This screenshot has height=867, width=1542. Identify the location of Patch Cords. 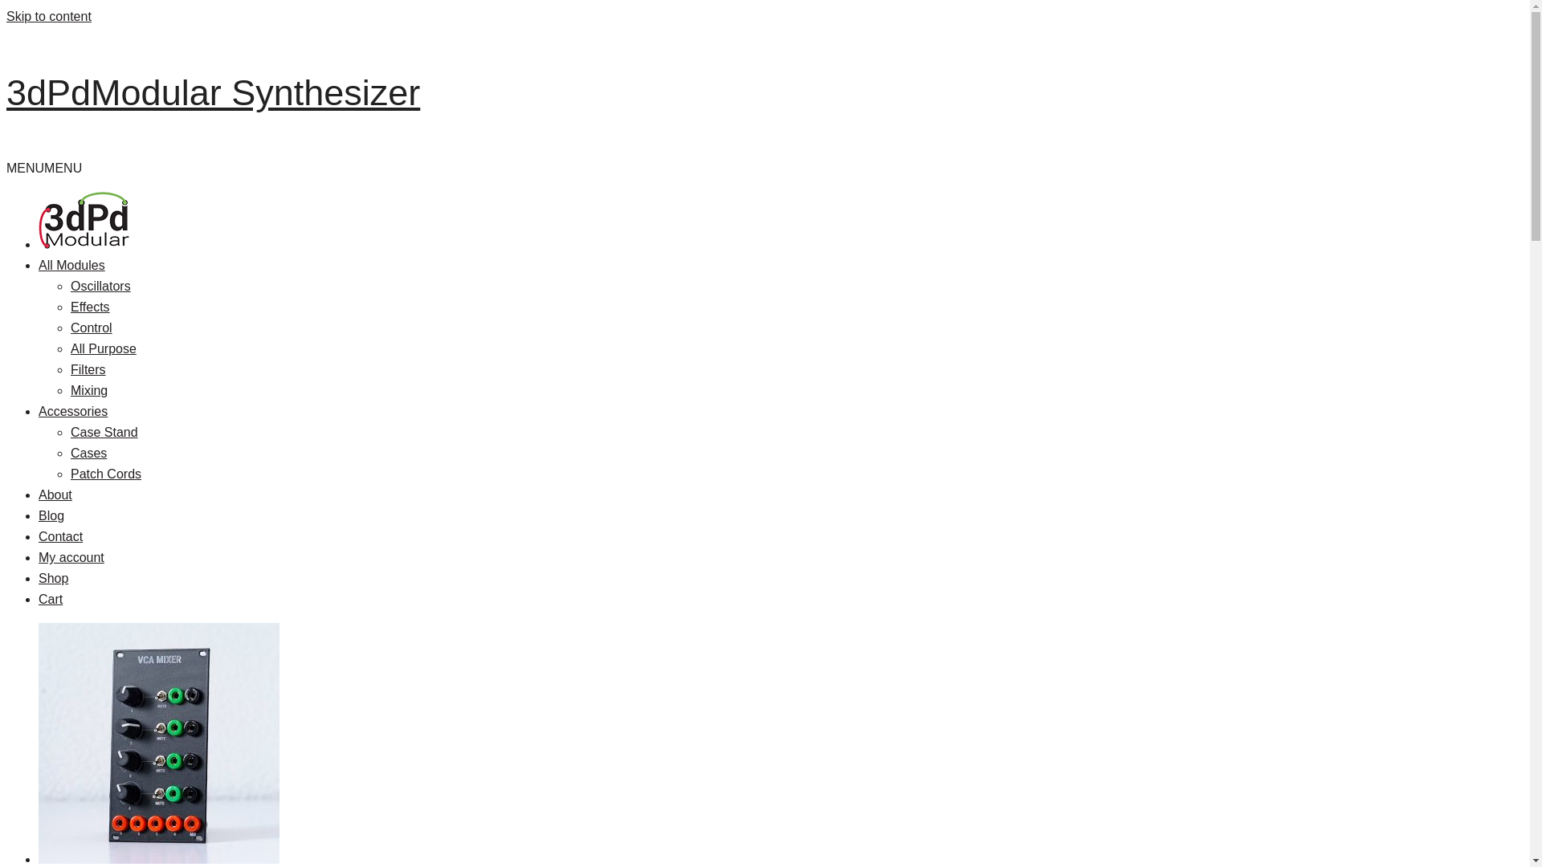
(106, 474).